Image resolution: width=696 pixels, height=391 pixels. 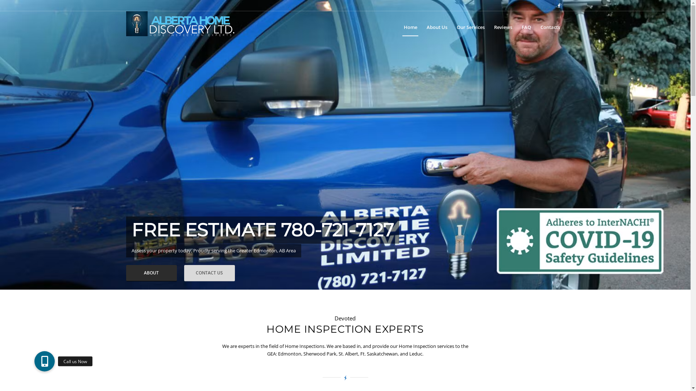 I want to click on al1, so click(x=345, y=145).